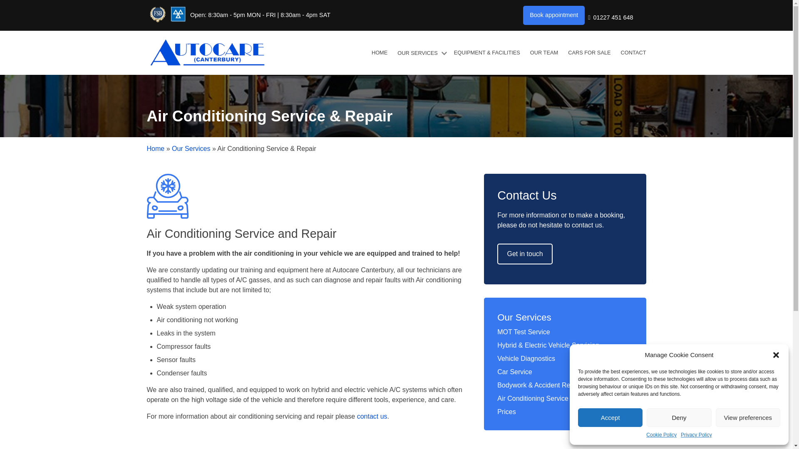  I want to click on Book appointment, so click(554, 15).